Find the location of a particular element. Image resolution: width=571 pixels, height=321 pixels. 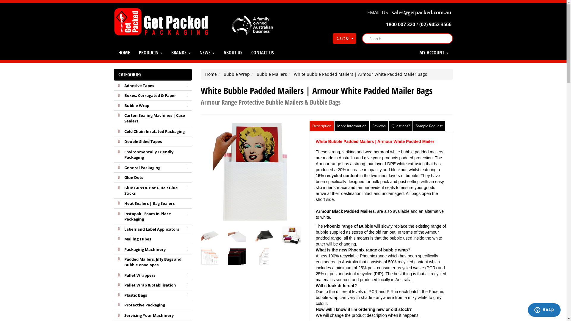

Bubble Wrap is located at coordinates (153, 106).